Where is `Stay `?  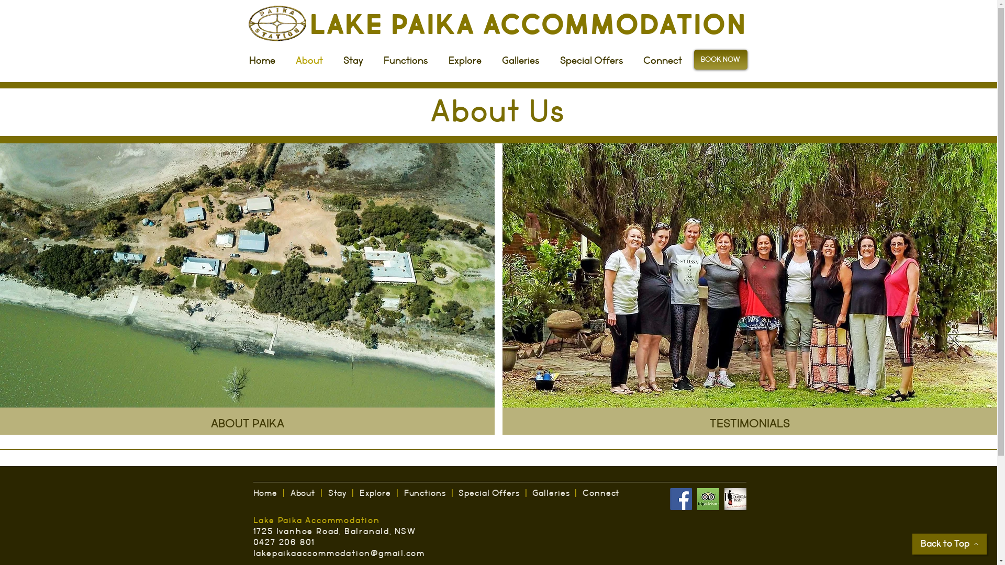
Stay  is located at coordinates (339, 494).